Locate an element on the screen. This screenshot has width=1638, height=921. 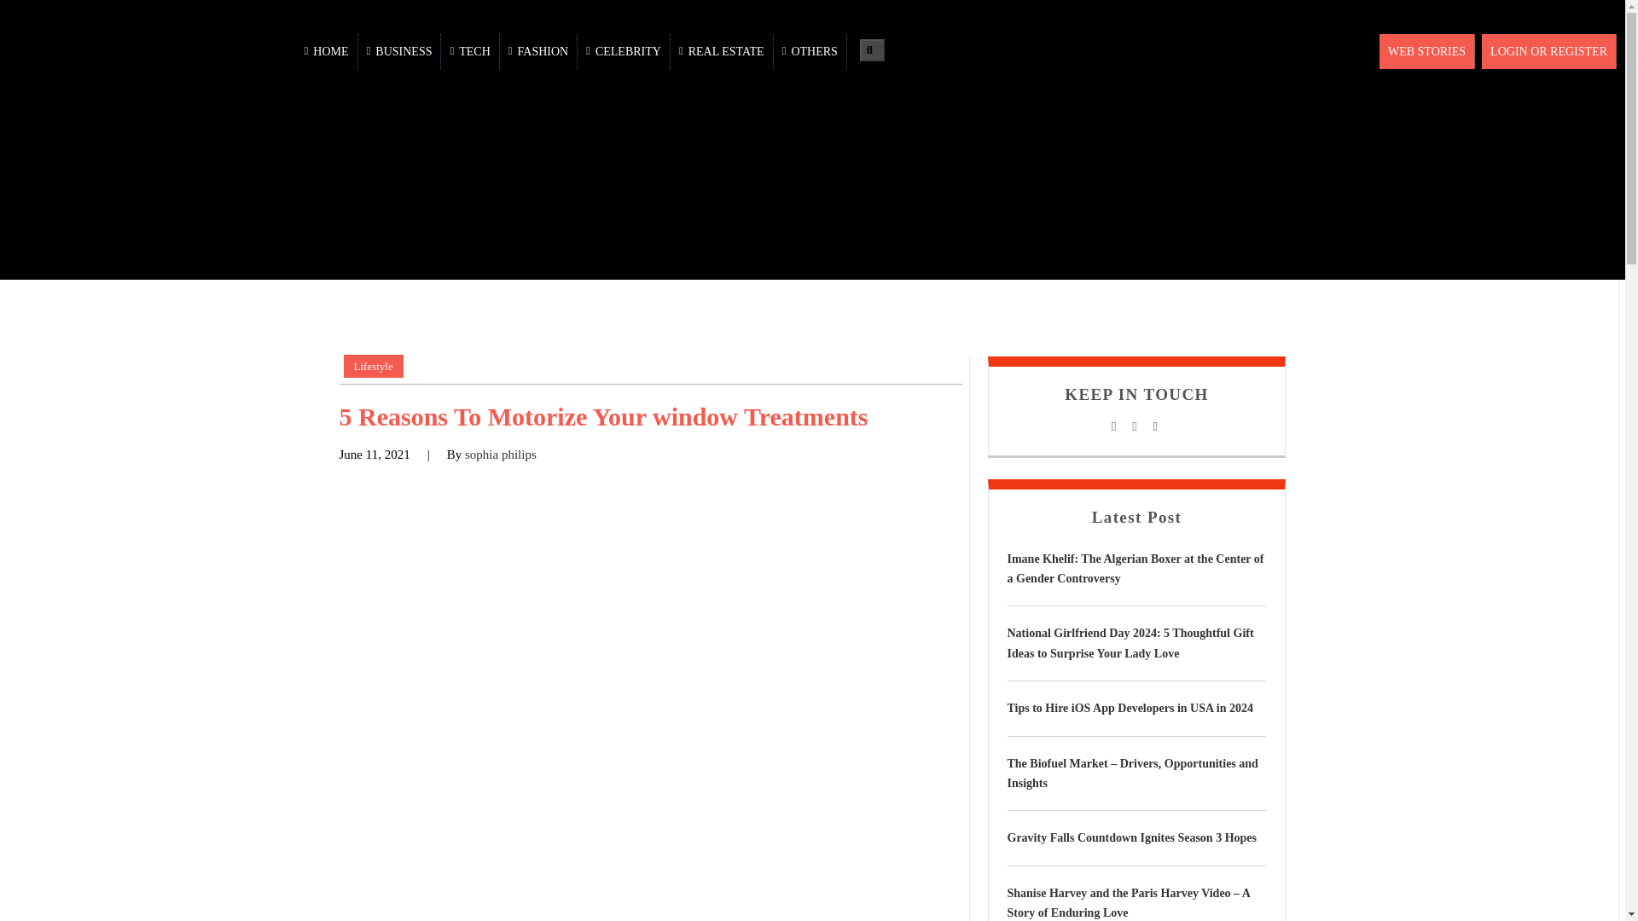
September 13, 2017 is located at coordinates (375, 454).